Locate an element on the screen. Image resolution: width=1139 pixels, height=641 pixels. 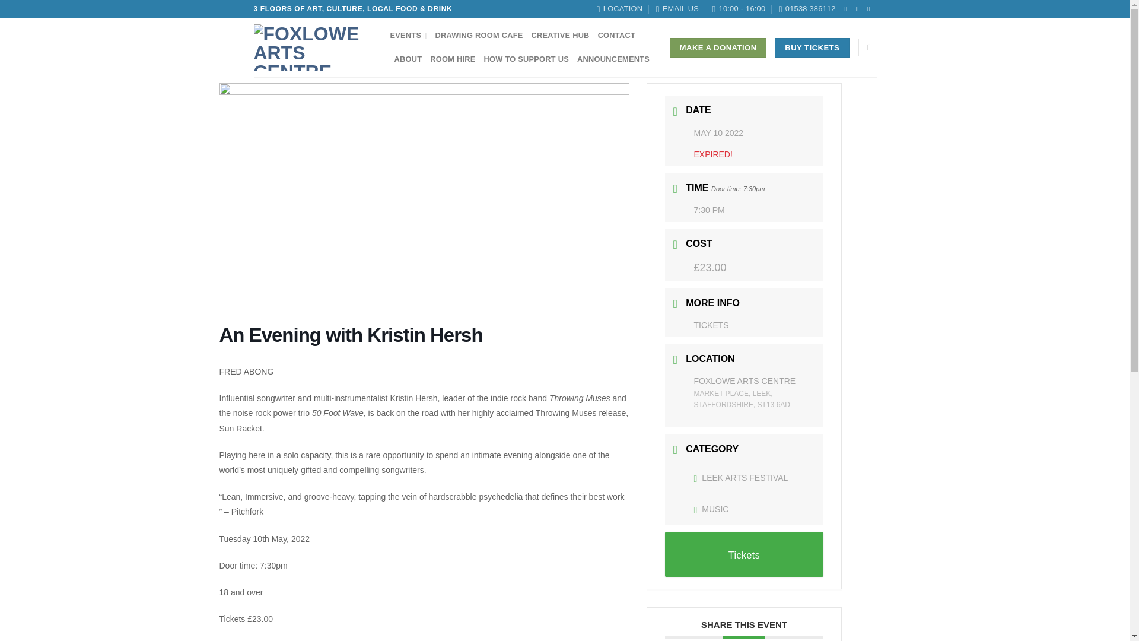
CONTACT is located at coordinates (617, 35).